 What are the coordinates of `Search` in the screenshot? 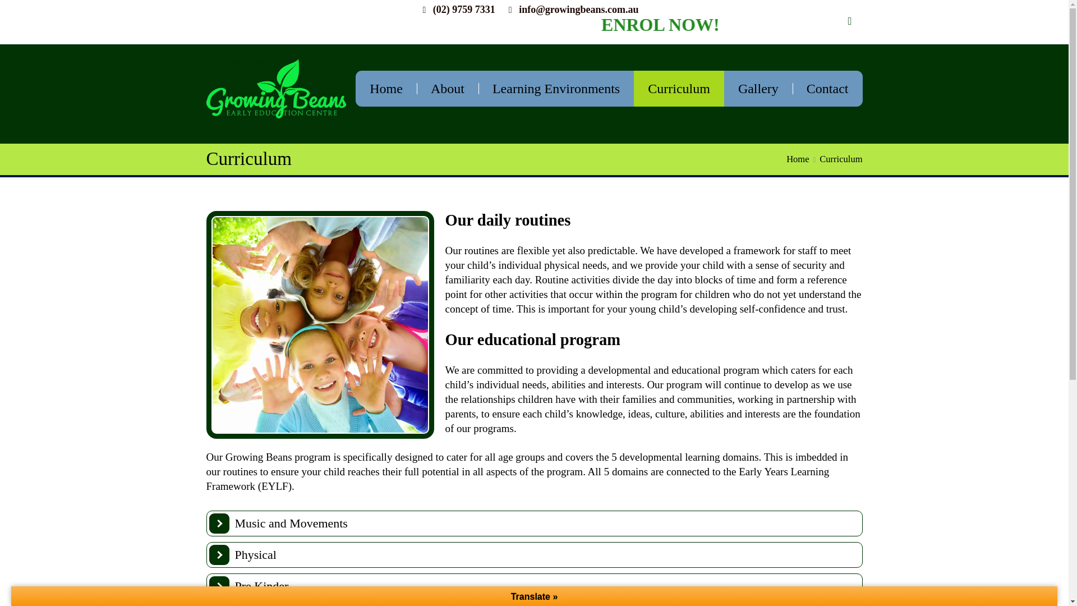 It's located at (19, 10).